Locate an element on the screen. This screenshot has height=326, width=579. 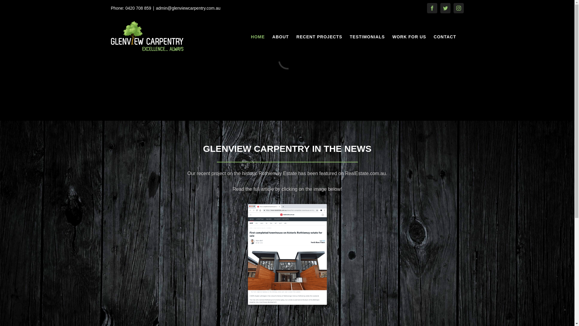
CONTACT is located at coordinates (445, 37).